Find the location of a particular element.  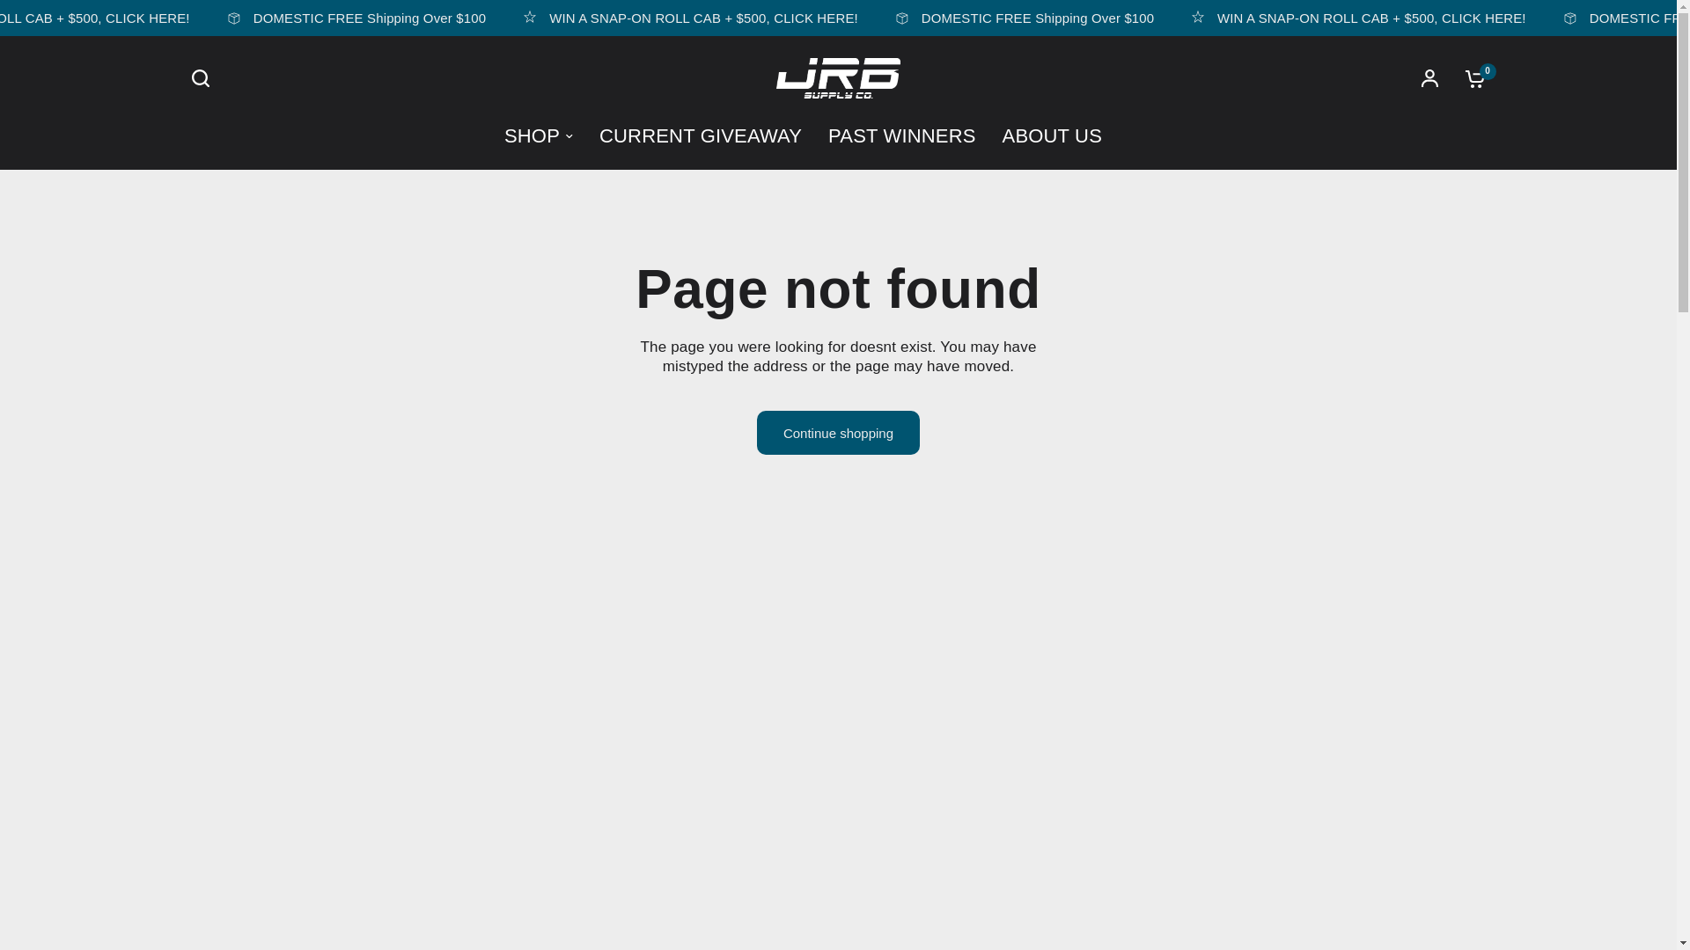

ABOUT US is located at coordinates (1051, 135).